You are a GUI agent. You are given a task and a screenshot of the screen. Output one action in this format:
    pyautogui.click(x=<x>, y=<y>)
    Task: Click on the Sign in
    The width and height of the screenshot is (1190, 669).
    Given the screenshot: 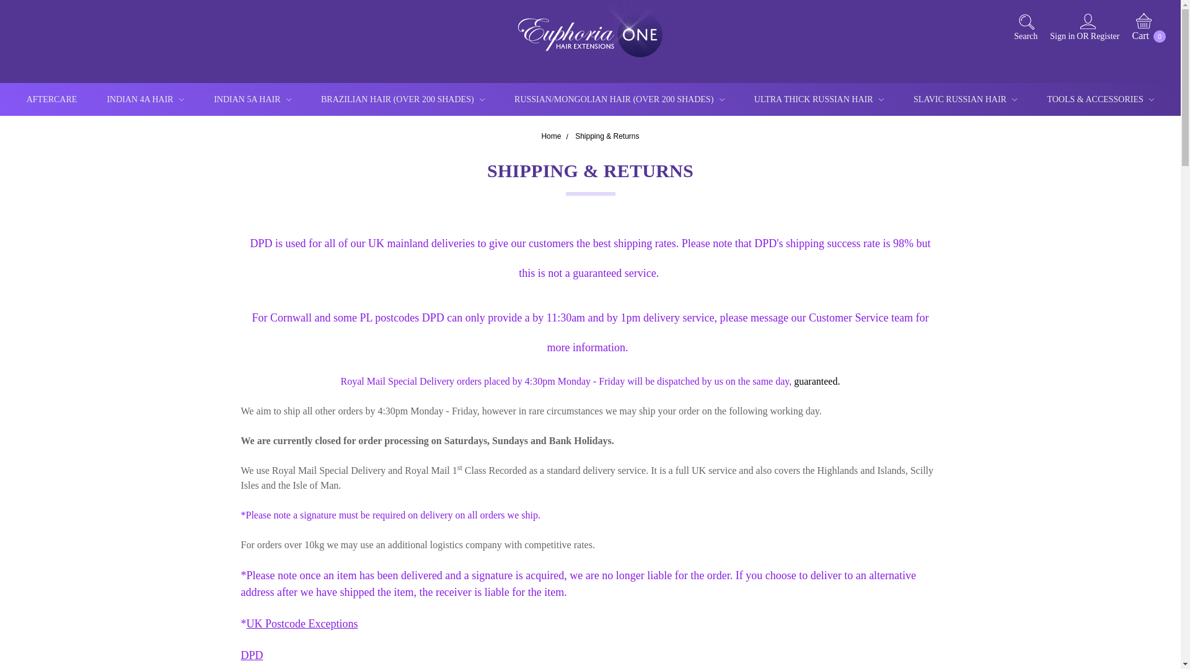 What is the action you would take?
    pyautogui.click(x=1060, y=40)
    